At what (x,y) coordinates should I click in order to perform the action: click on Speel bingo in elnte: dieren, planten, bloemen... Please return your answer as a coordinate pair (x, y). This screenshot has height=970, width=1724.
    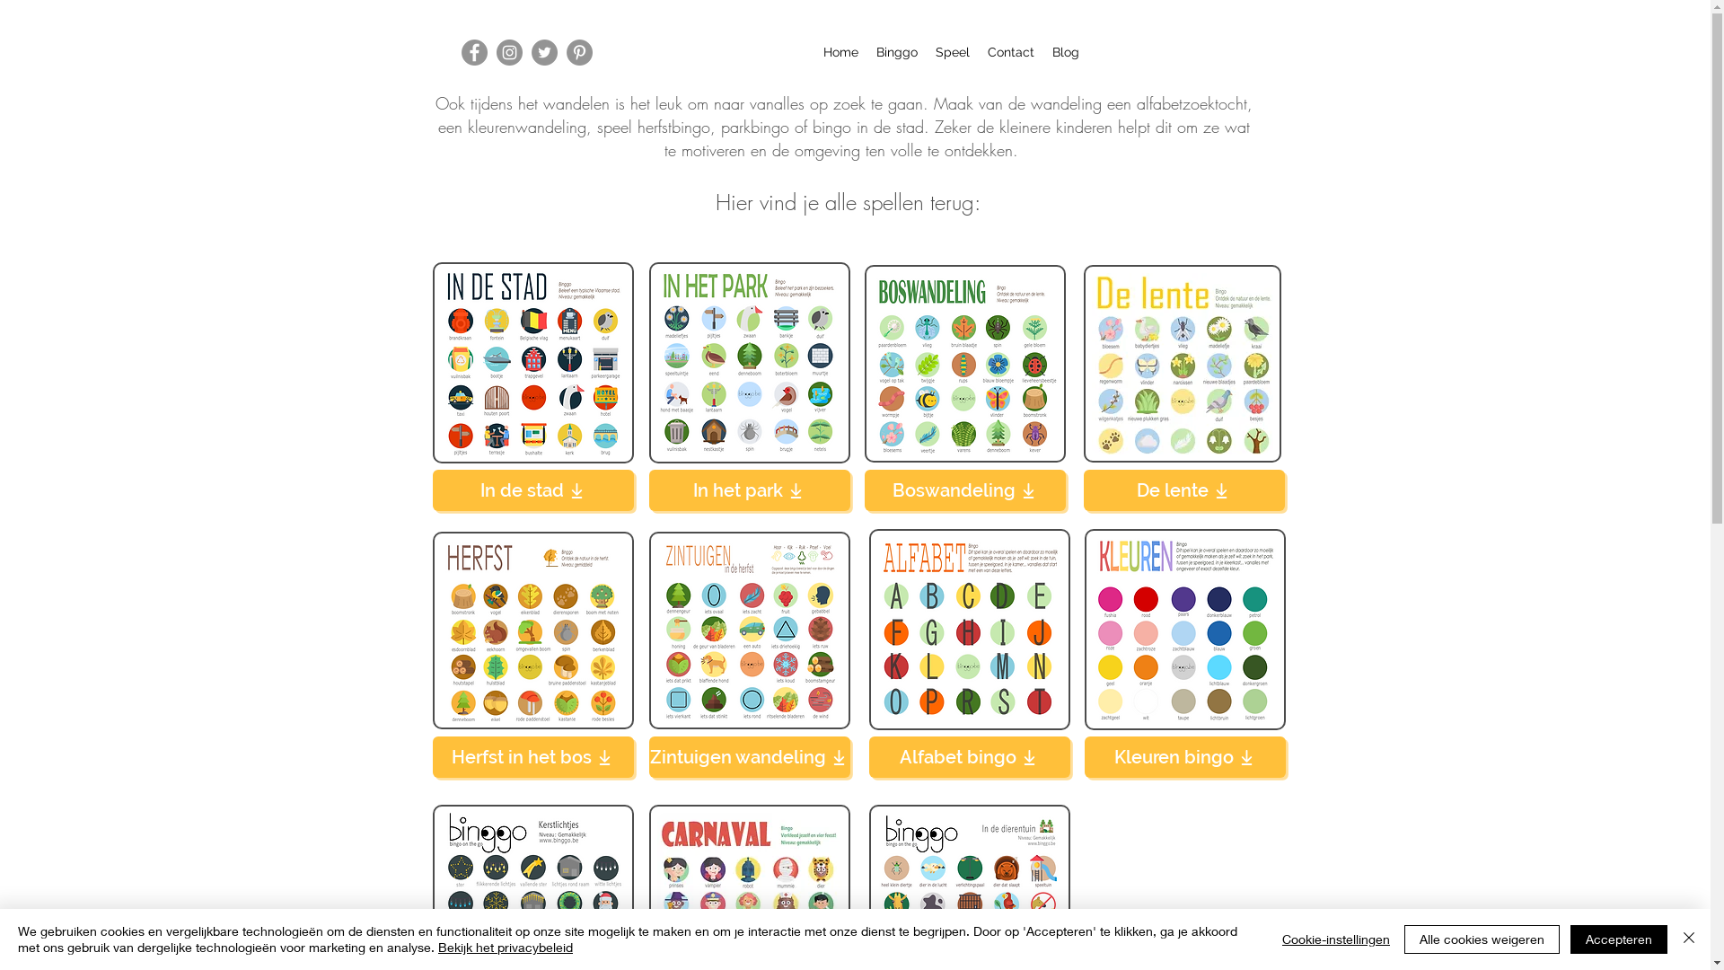
    Looking at the image, I should click on (1182, 364).